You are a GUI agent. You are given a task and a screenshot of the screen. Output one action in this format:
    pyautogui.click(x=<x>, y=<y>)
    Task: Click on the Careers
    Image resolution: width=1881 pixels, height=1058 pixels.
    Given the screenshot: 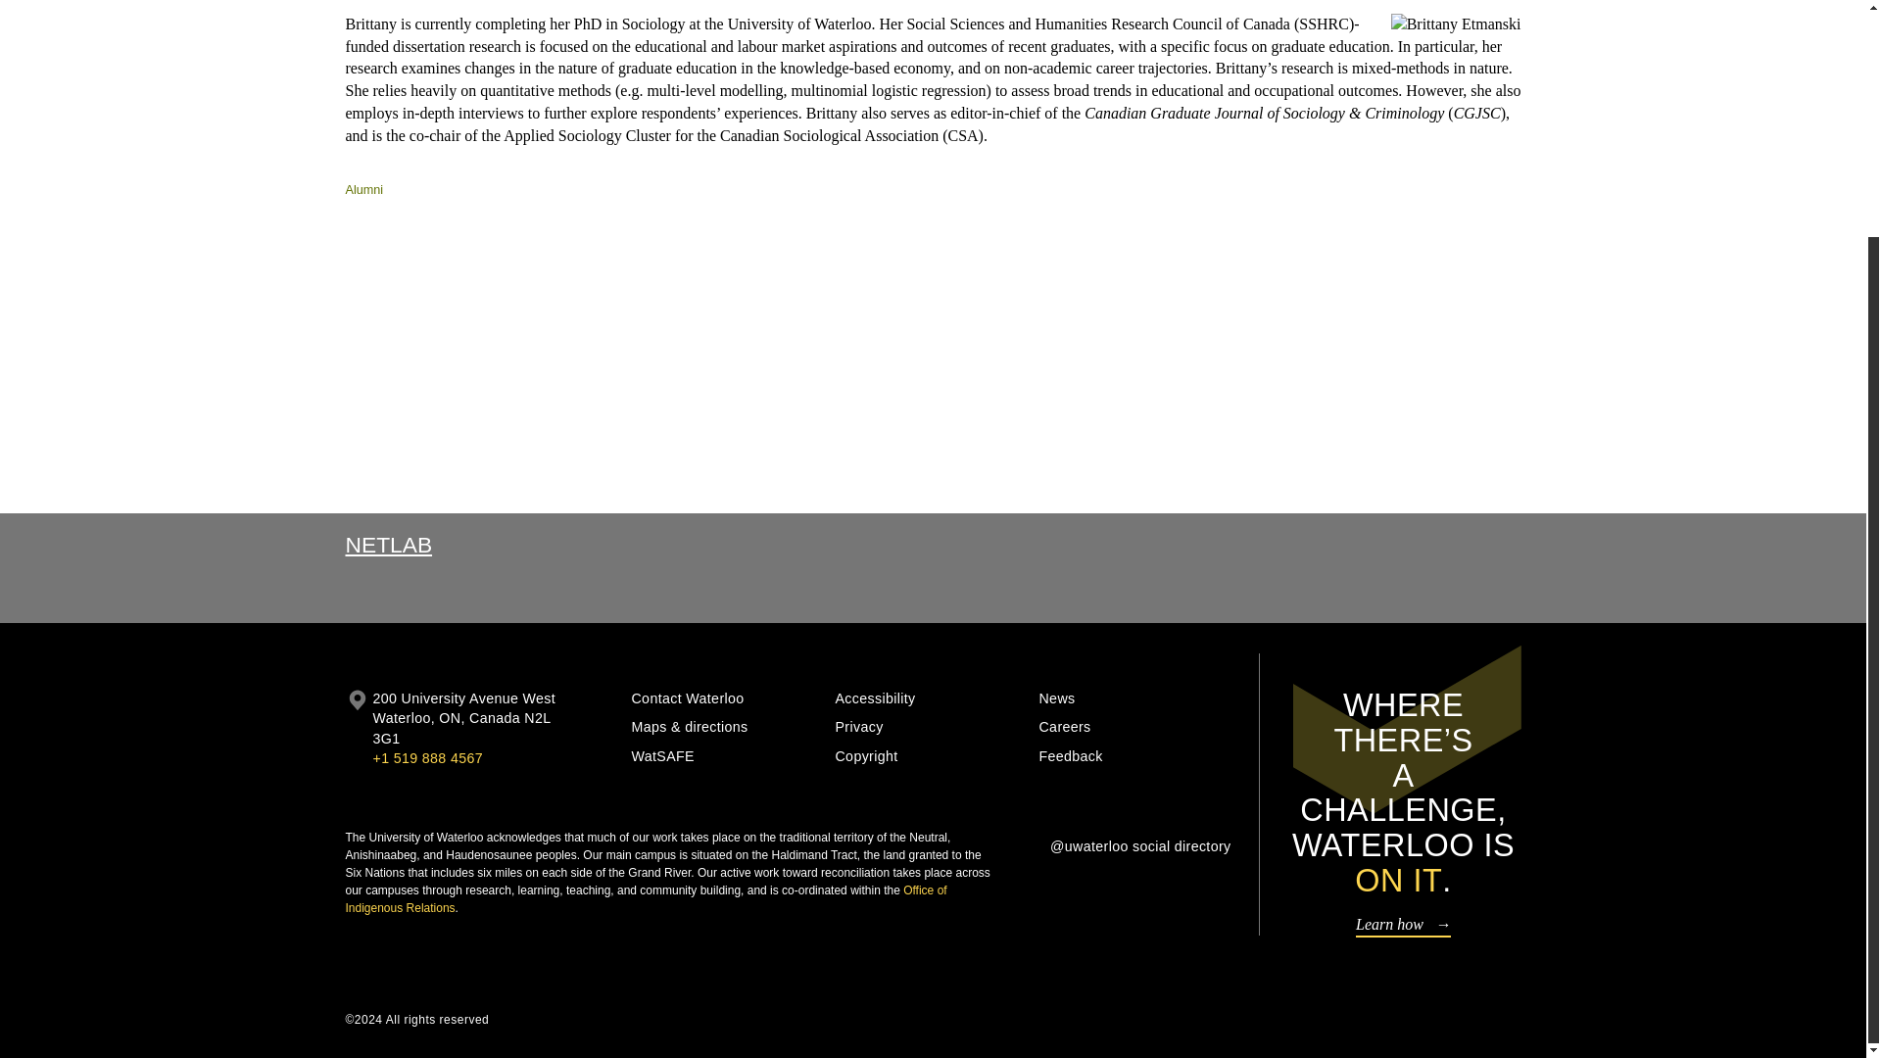 What is the action you would take?
    pyautogui.click(x=1133, y=727)
    